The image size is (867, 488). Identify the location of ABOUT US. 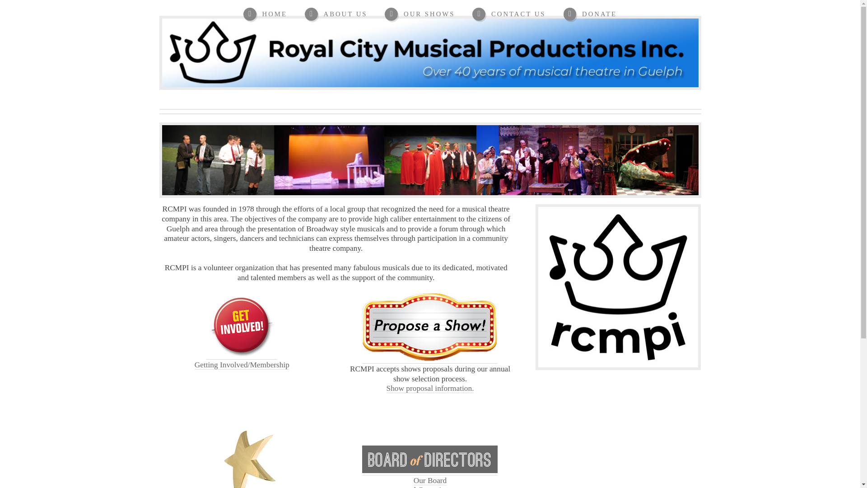
(430, 482).